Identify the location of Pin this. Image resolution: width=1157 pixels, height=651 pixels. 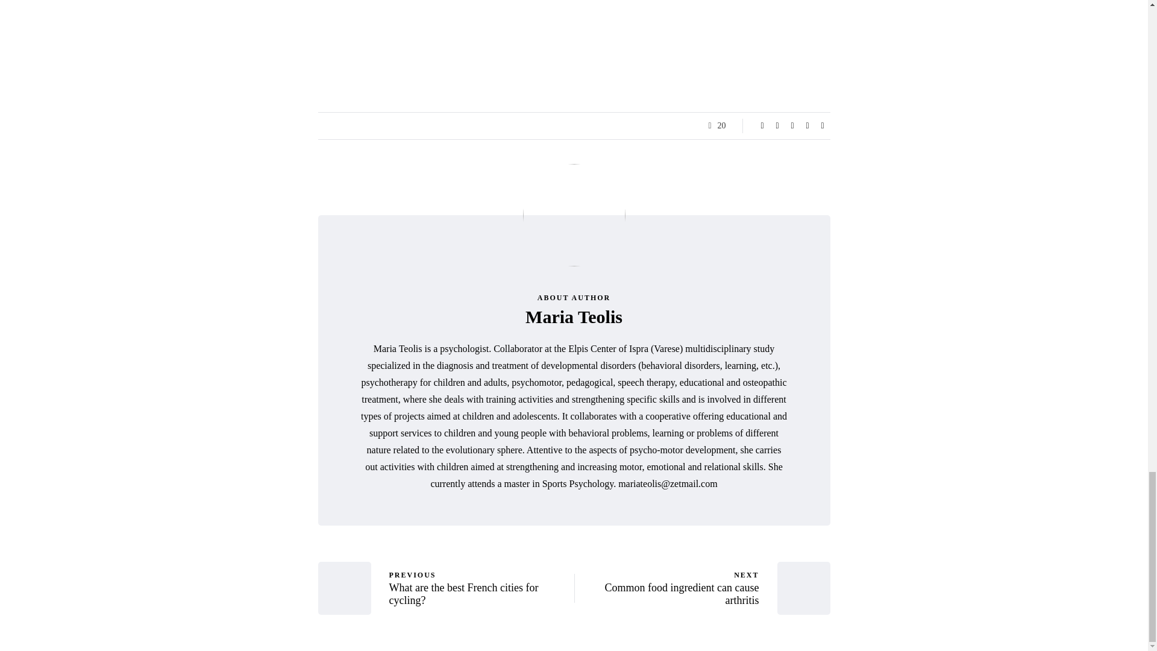
(762, 125).